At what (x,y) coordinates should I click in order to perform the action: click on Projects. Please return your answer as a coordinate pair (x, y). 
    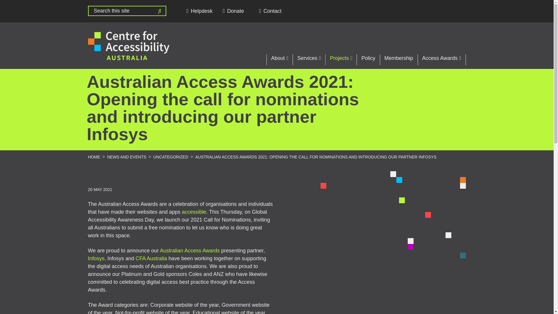
    Looking at the image, I should click on (341, 59).